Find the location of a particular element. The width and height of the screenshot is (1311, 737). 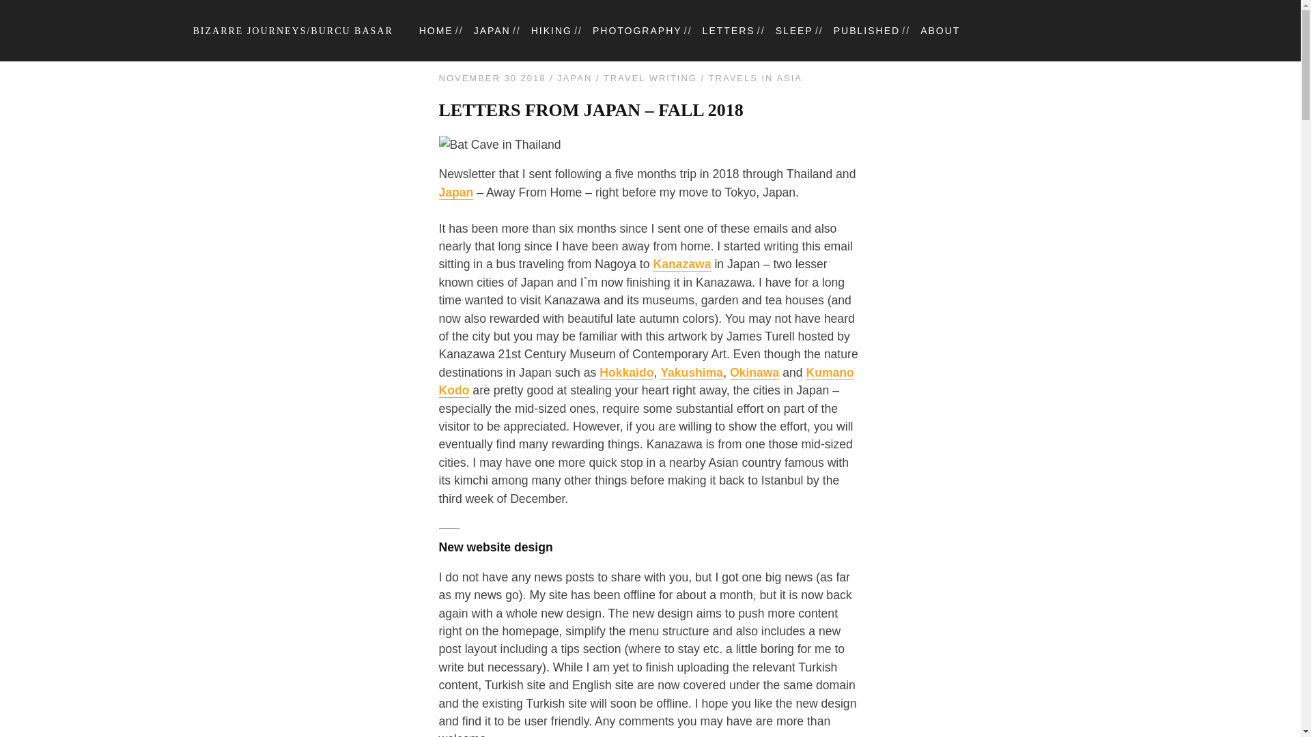

Japan is located at coordinates (455, 192).